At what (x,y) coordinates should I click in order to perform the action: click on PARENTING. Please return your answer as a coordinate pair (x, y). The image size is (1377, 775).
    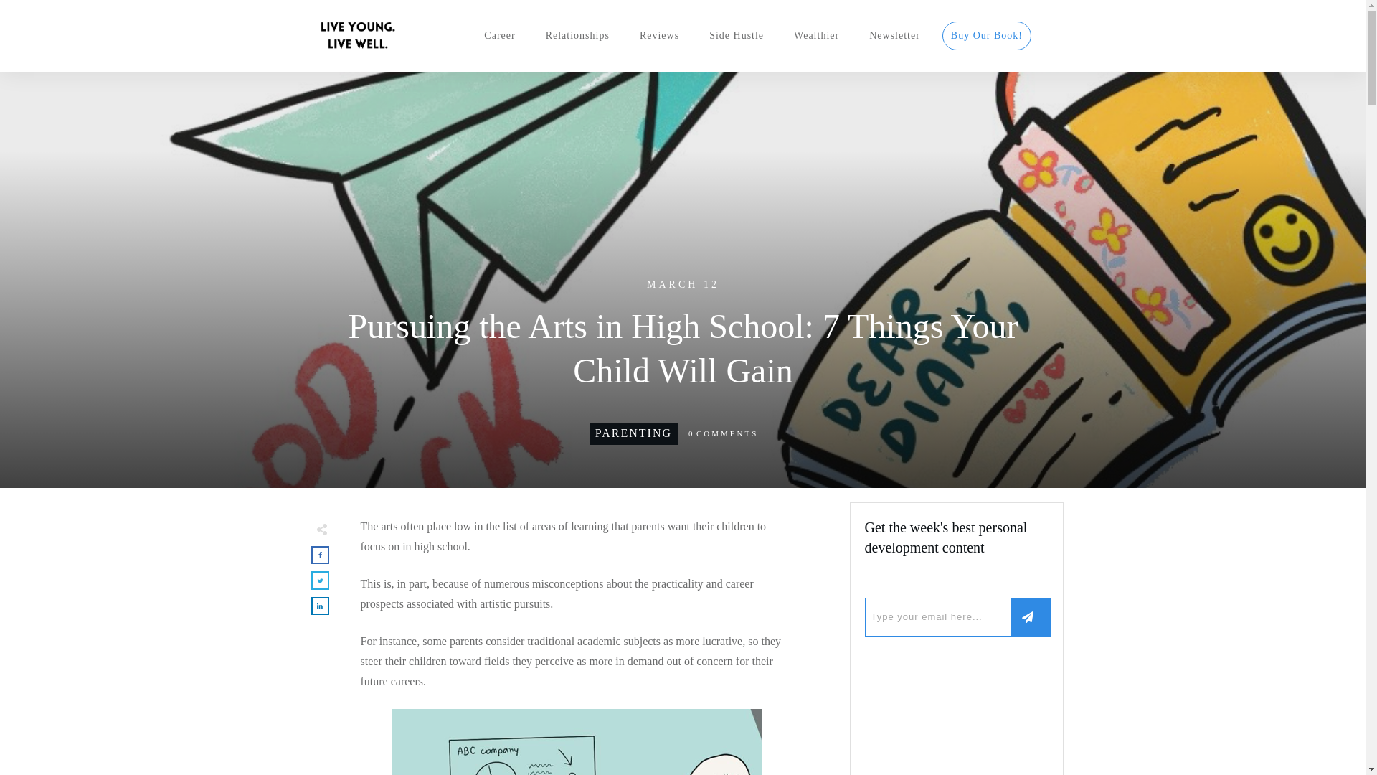
    Looking at the image, I should click on (633, 433).